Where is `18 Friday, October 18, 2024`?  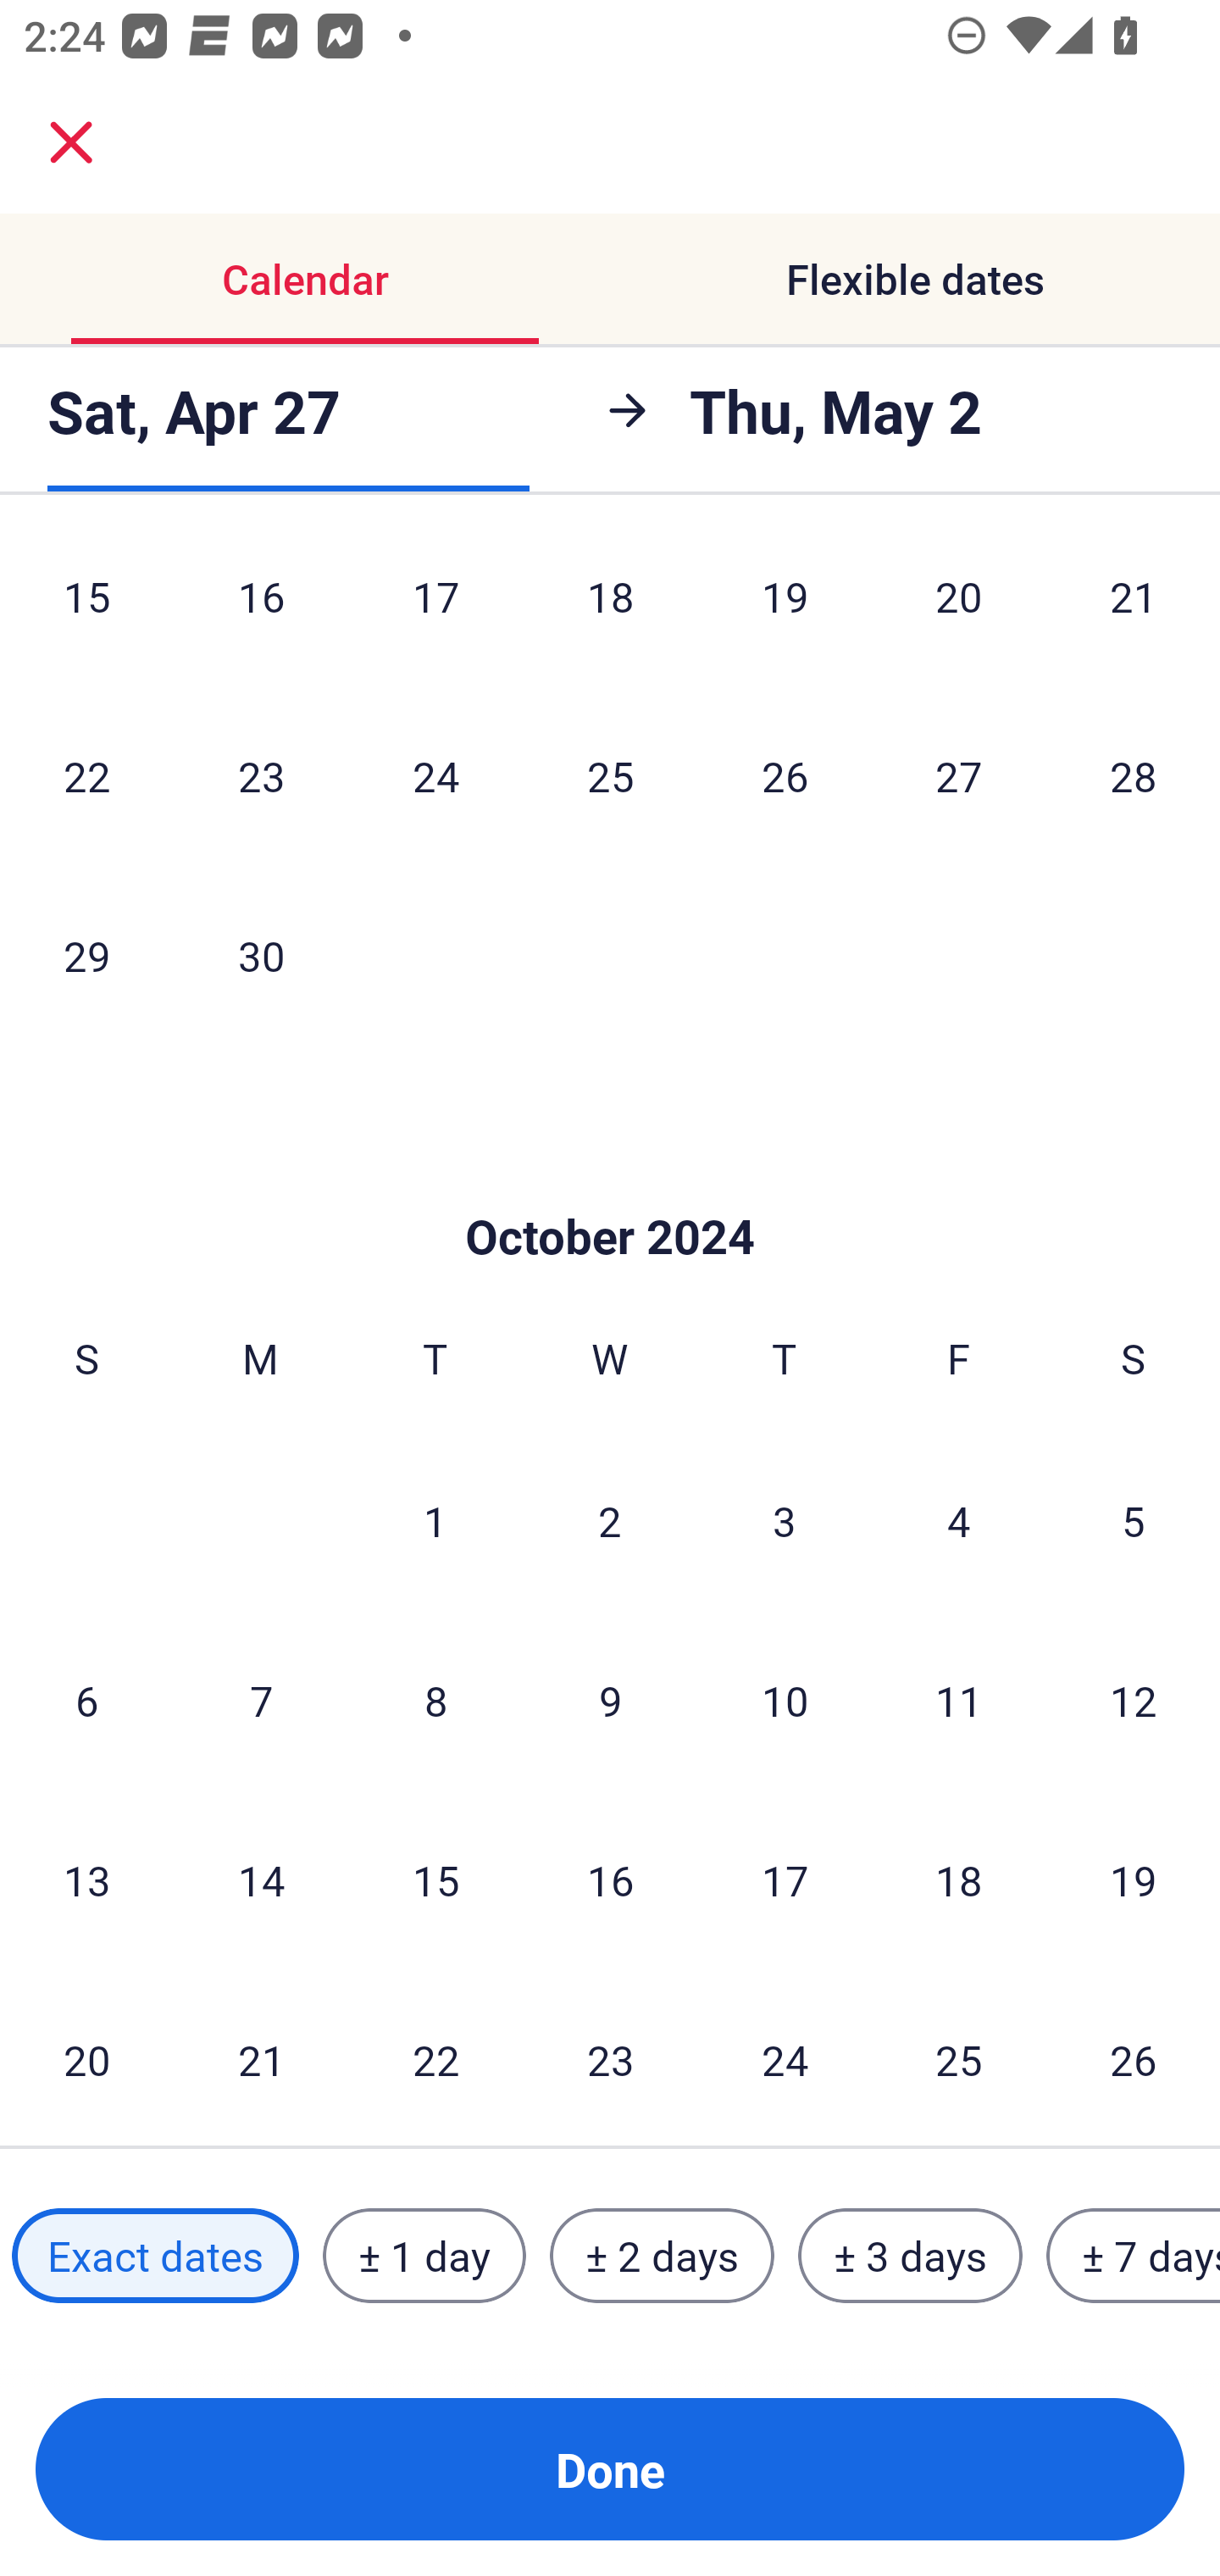 18 Friday, October 18, 2024 is located at coordinates (959, 1879).